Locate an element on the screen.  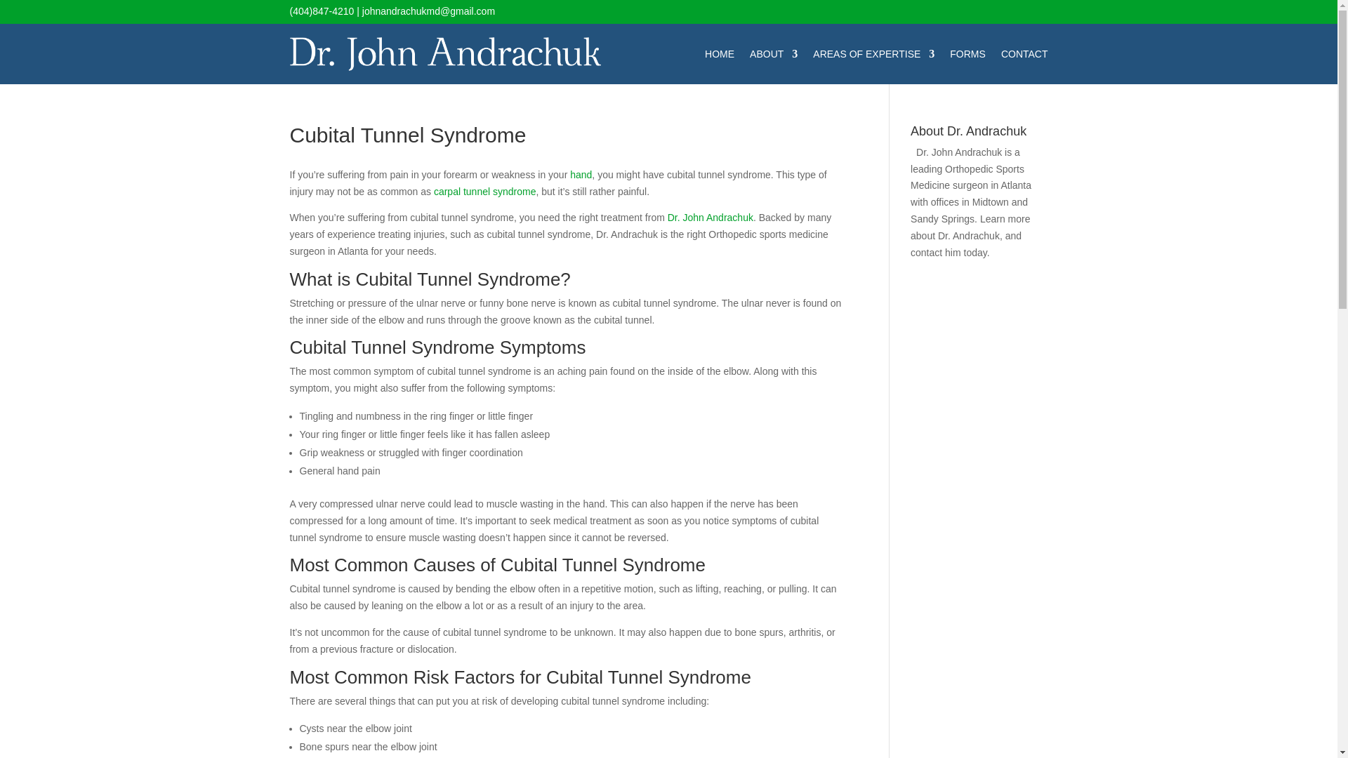
ABOUT is located at coordinates (774, 53).